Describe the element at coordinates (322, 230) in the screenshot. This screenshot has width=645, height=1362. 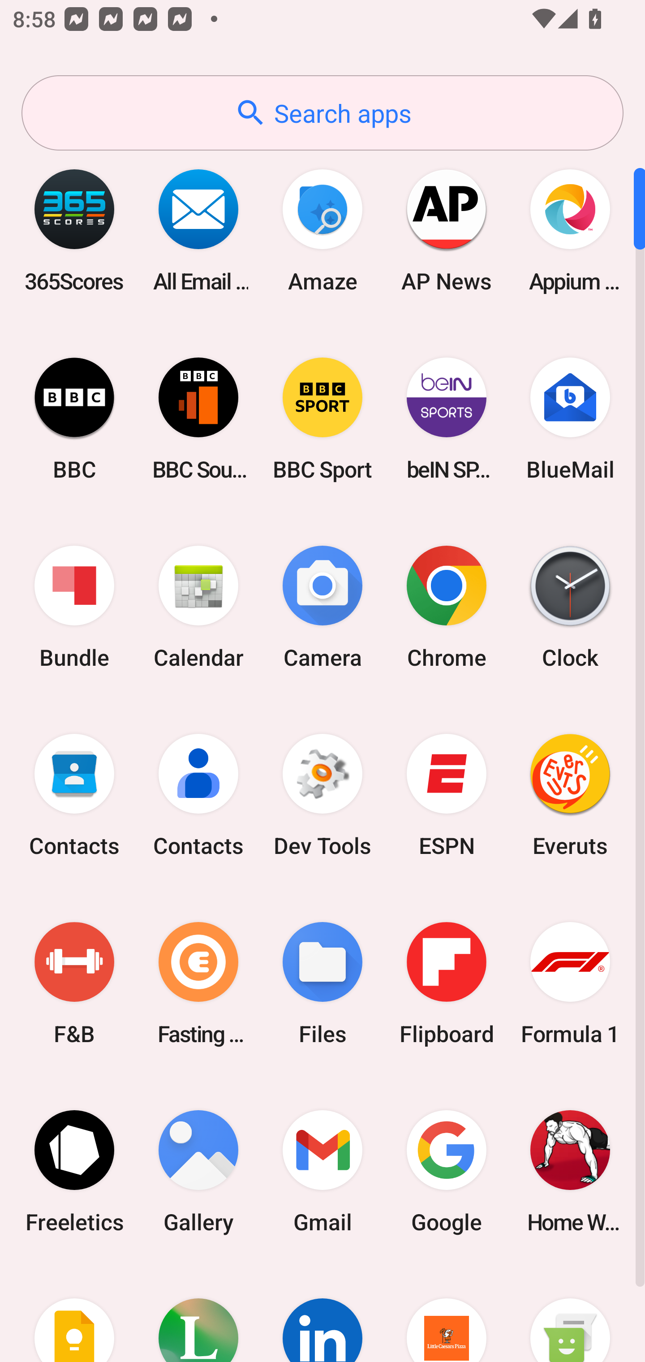
I see `Amaze` at that location.